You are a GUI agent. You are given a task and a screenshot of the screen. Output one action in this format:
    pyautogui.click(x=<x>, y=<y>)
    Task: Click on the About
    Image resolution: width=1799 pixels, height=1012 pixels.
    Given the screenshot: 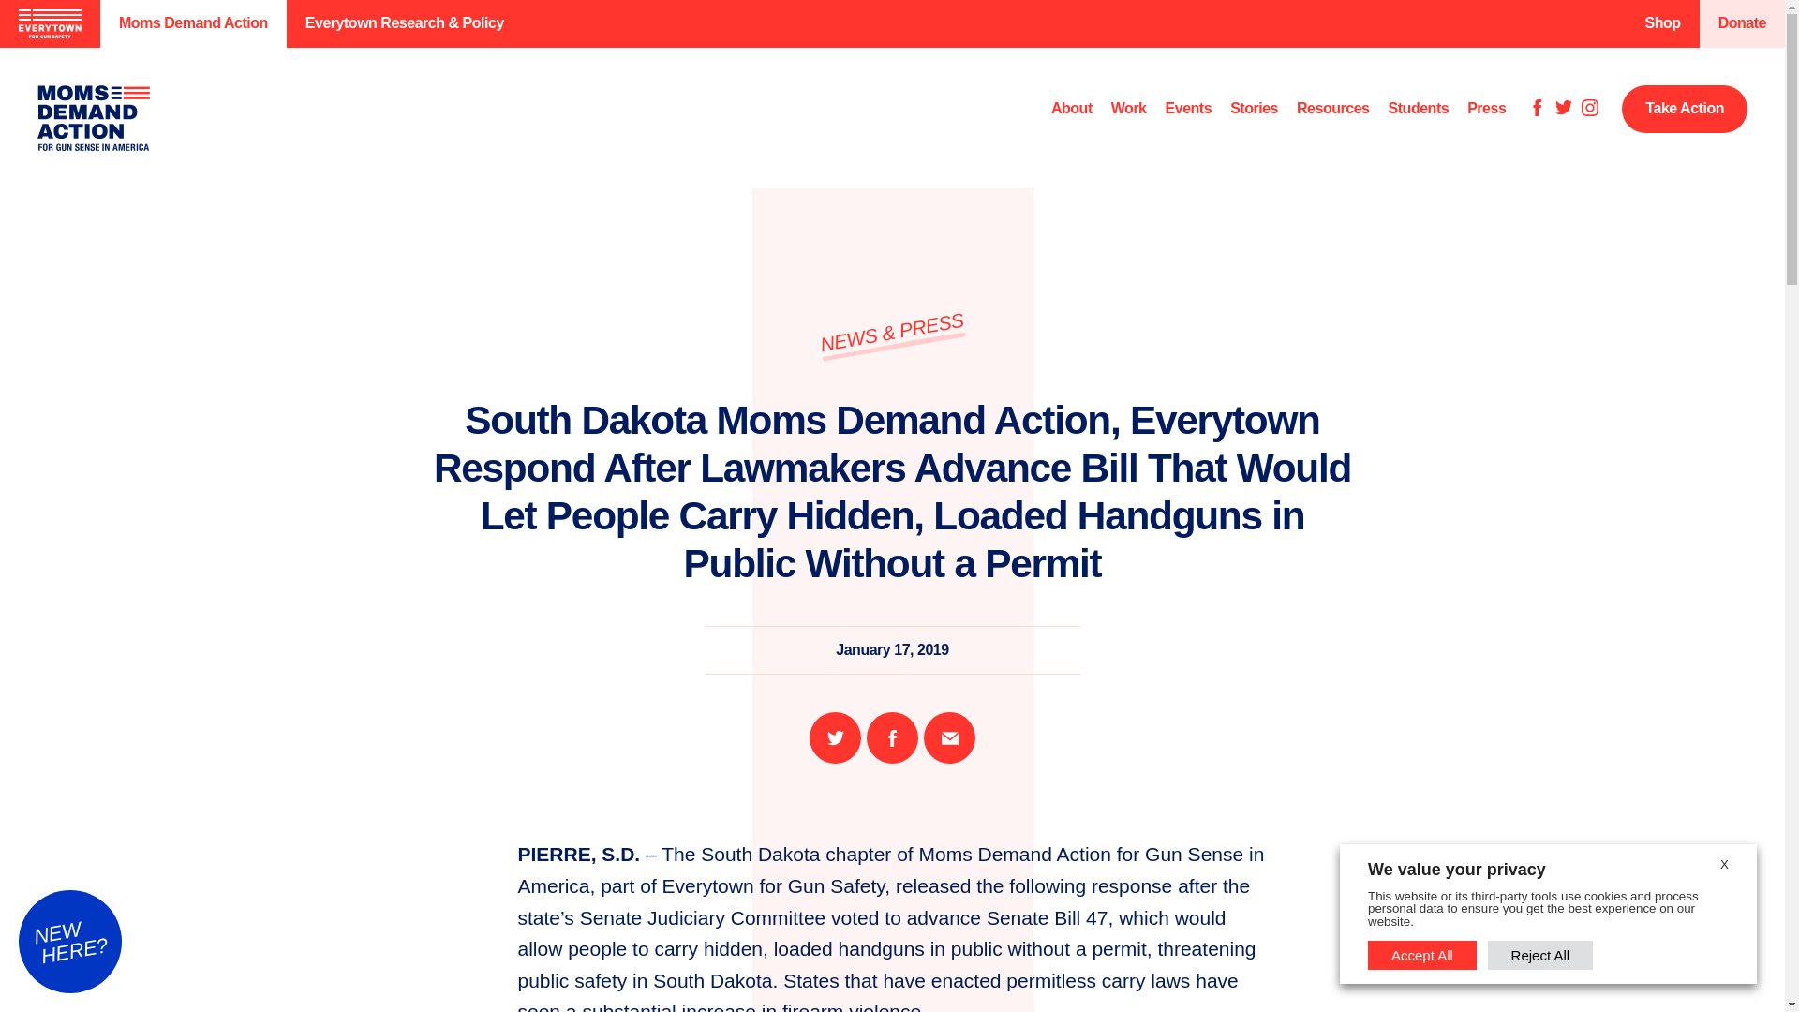 What is the action you would take?
    pyautogui.click(x=1071, y=109)
    